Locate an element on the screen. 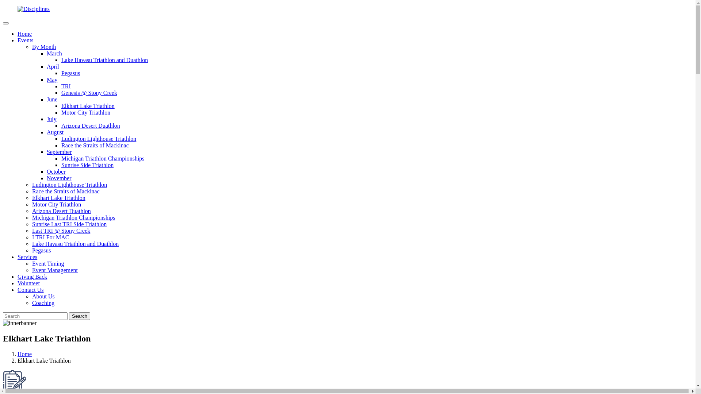 This screenshot has height=394, width=701. Contact Us is located at coordinates (31, 290).